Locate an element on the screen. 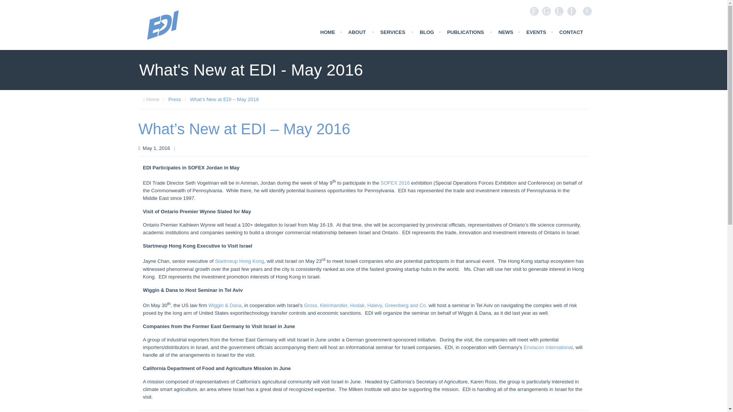 The image size is (733, 412). G is located at coordinates (547, 11).